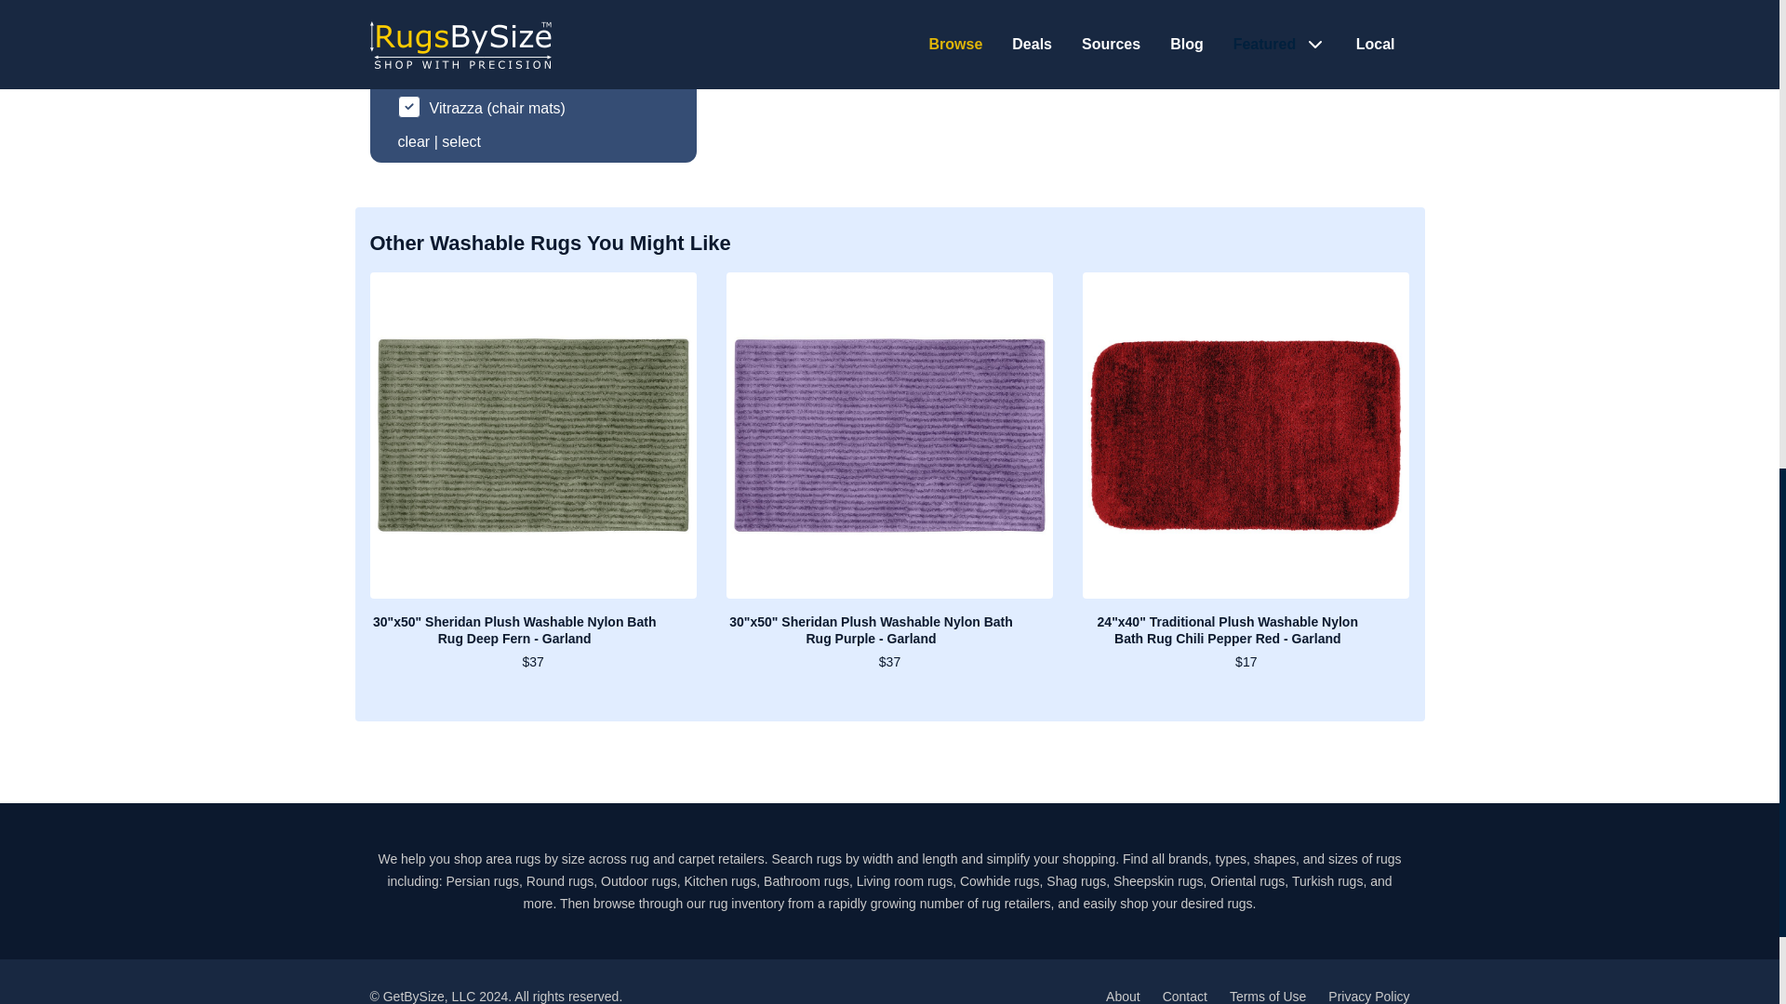 The height and width of the screenshot is (1004, 1786). What do you see at coordinates (1123, 997) in the screenshot?
I see `About` at bounding box center [1123, 997].